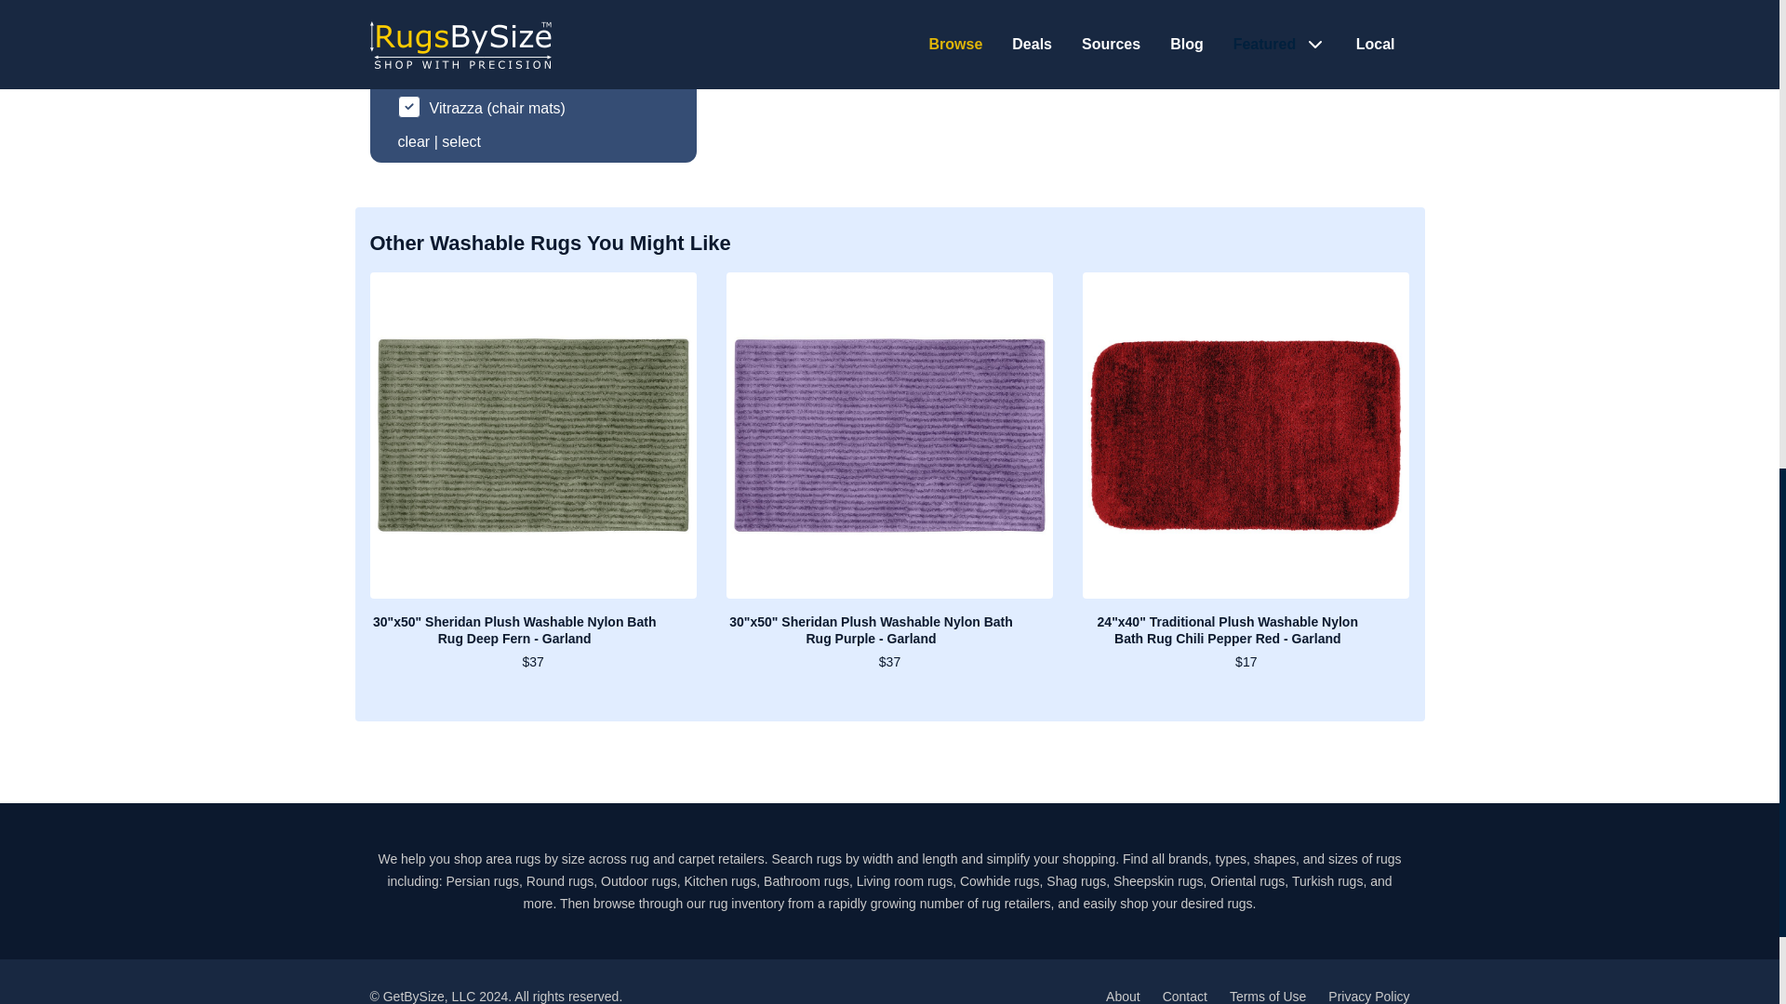 The height and width of the screenshot is (1004, 1786). What do you see at coordinates (1123, 997) in the screenshot?
I see `About` at bounding box center [1123, 997].